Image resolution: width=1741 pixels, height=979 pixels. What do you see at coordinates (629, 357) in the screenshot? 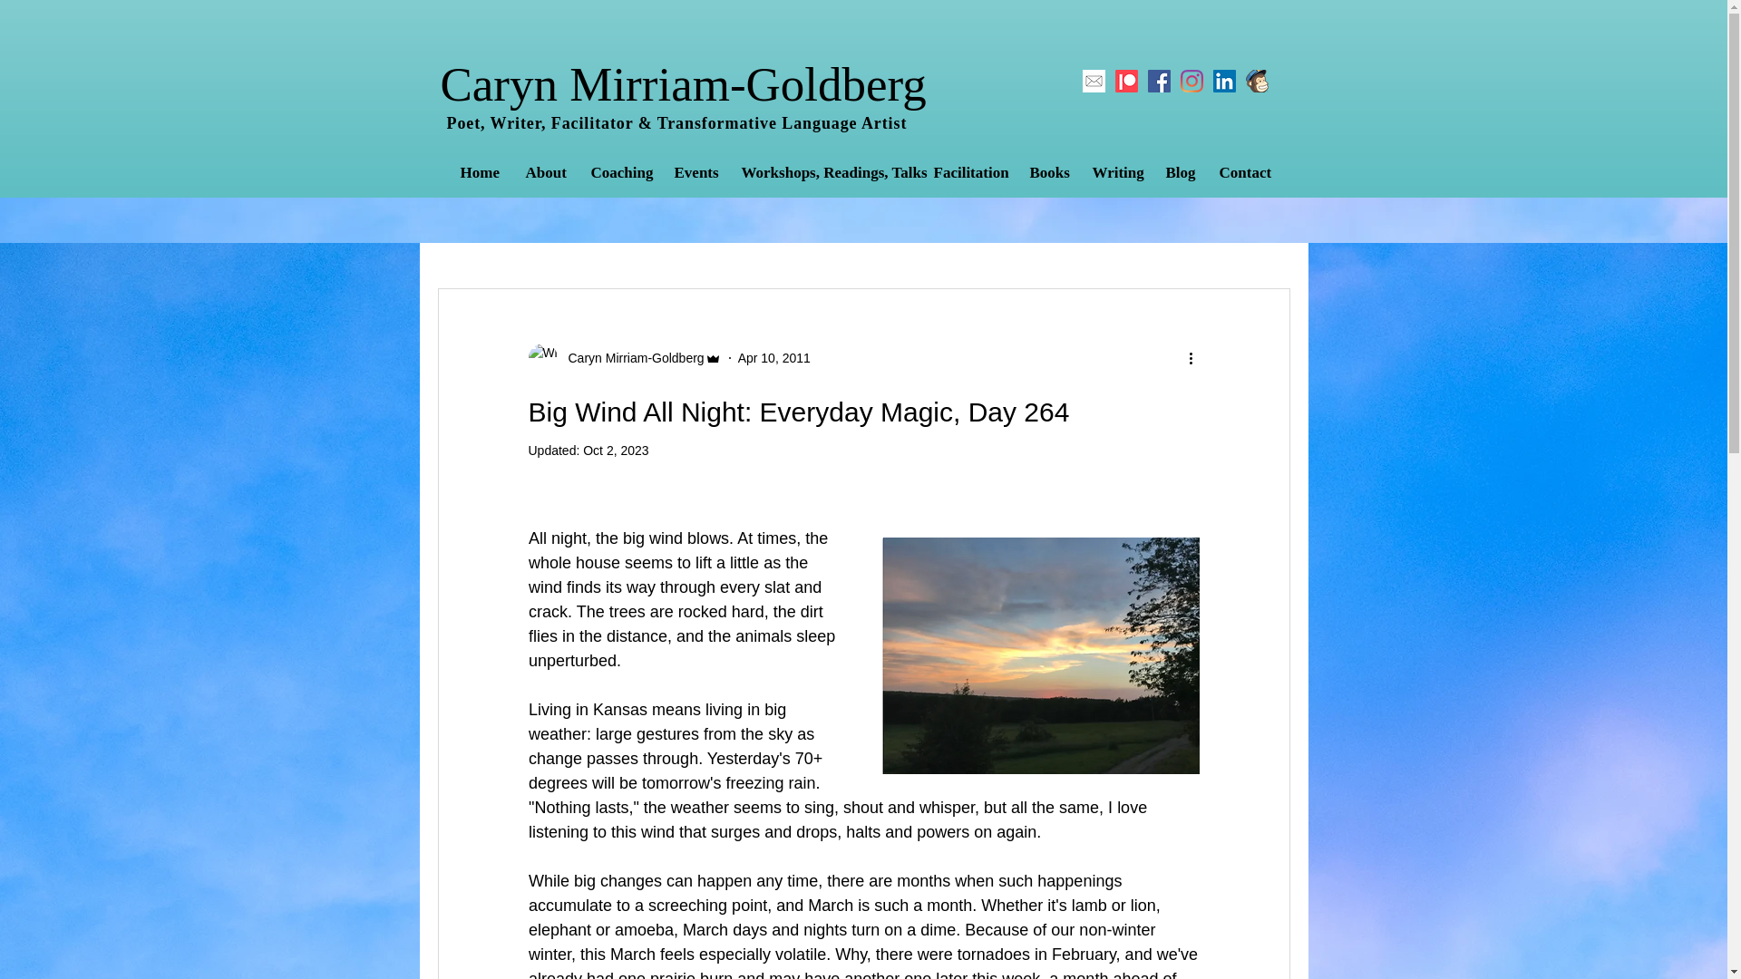
I see `Caryn Mirriam-Goldberg` at bounding box center [629, 357].